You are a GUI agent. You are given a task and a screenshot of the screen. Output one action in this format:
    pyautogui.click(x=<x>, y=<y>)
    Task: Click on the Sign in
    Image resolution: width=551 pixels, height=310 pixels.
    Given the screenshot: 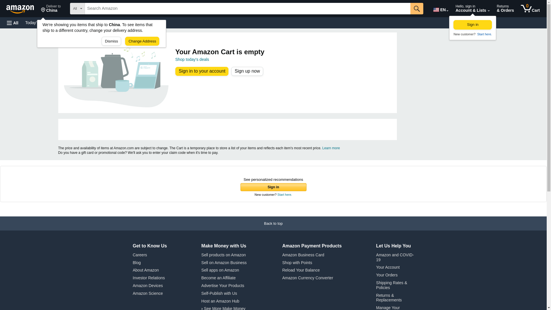 What is the action you would take?
    pyautogui.click(x=473, y=25)
    